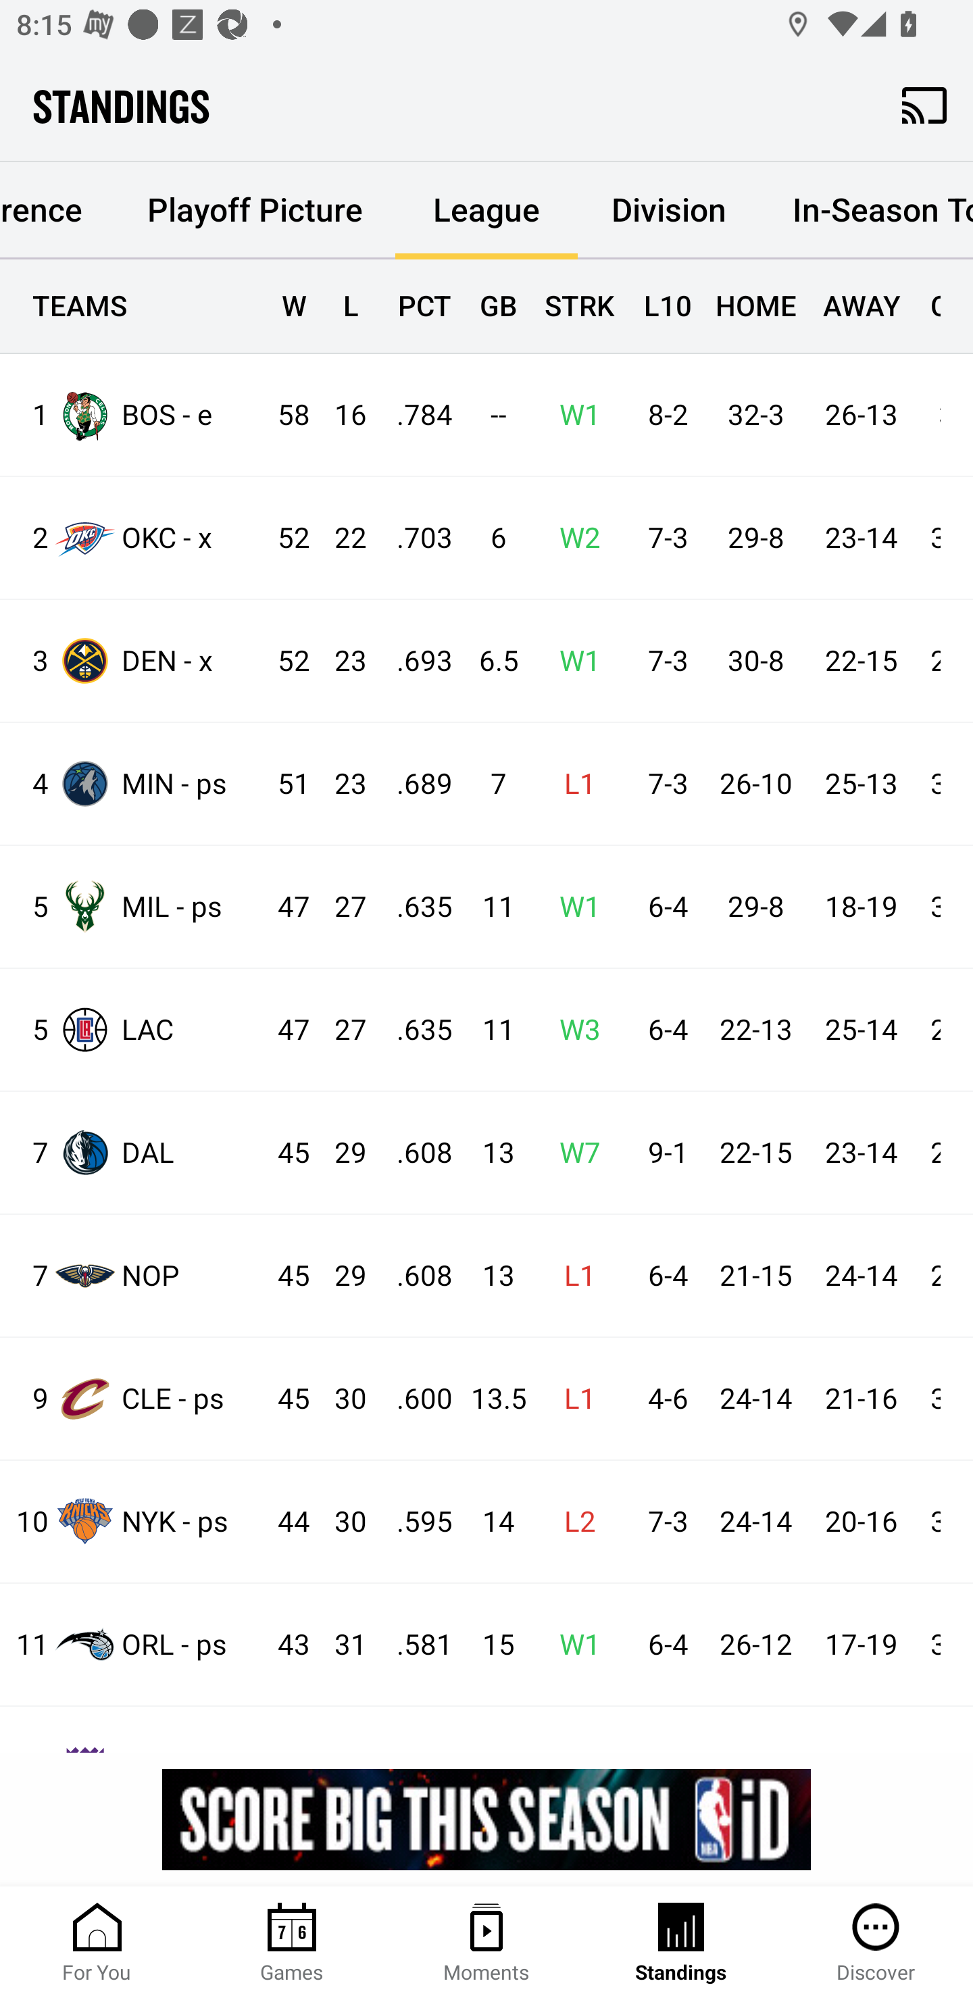 This screenshot has height=2000, width=973. What do you see at coordinates (488, 1031) in the screenshot?
I see `11` at bounding box center [488, 1031].